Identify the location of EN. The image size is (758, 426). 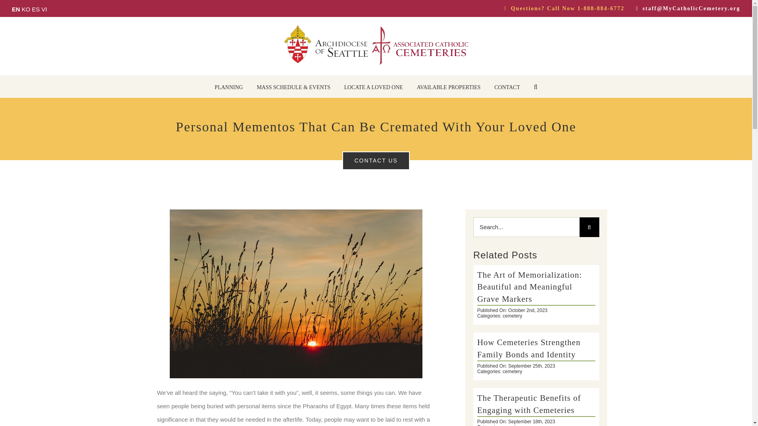
(16, 9).